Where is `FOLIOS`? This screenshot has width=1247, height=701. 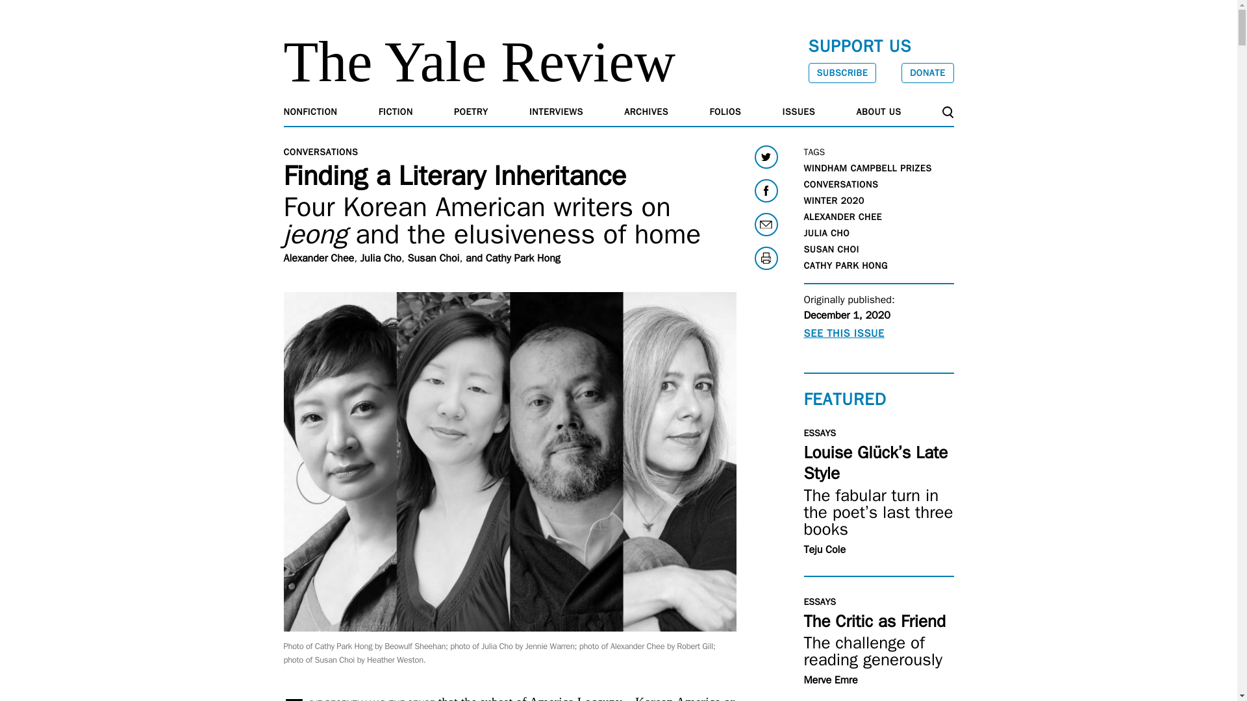 FOLIOS is located at coordinates (725, 112).